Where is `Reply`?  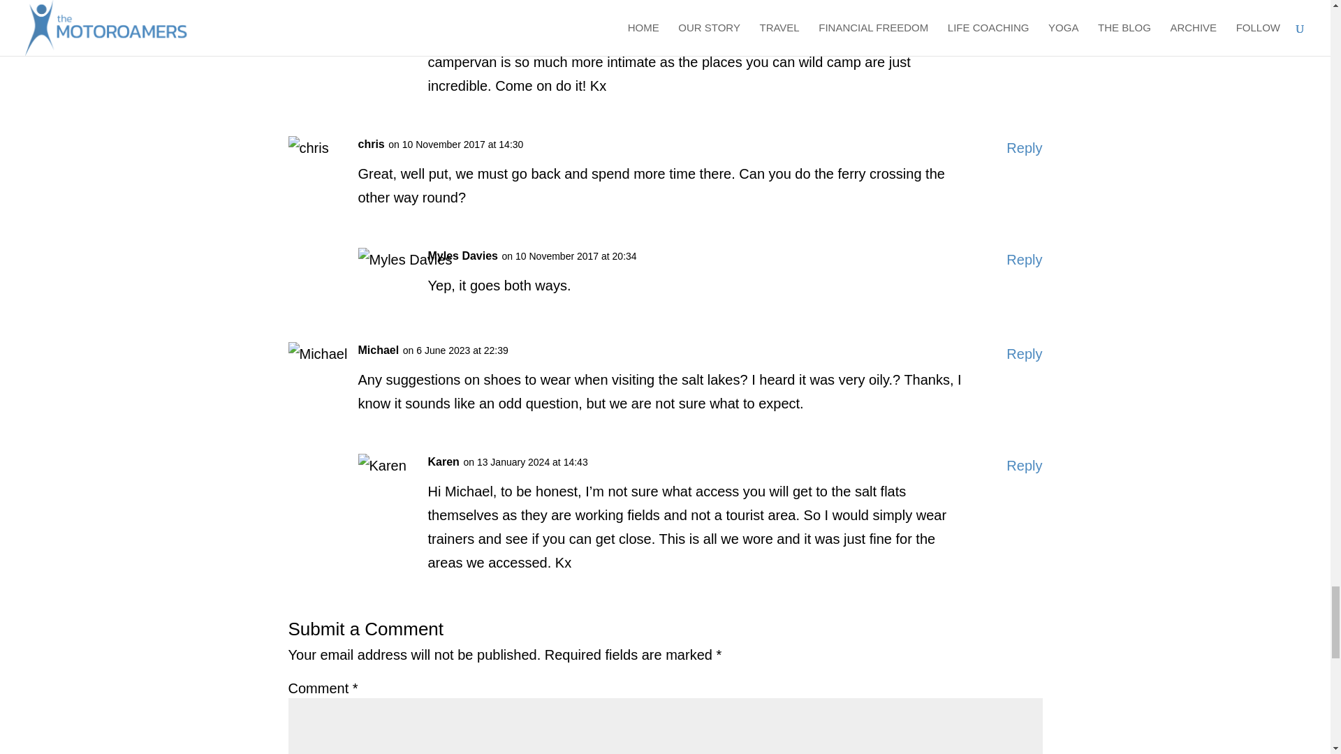
Reply is located at coordinates (1024, 465).